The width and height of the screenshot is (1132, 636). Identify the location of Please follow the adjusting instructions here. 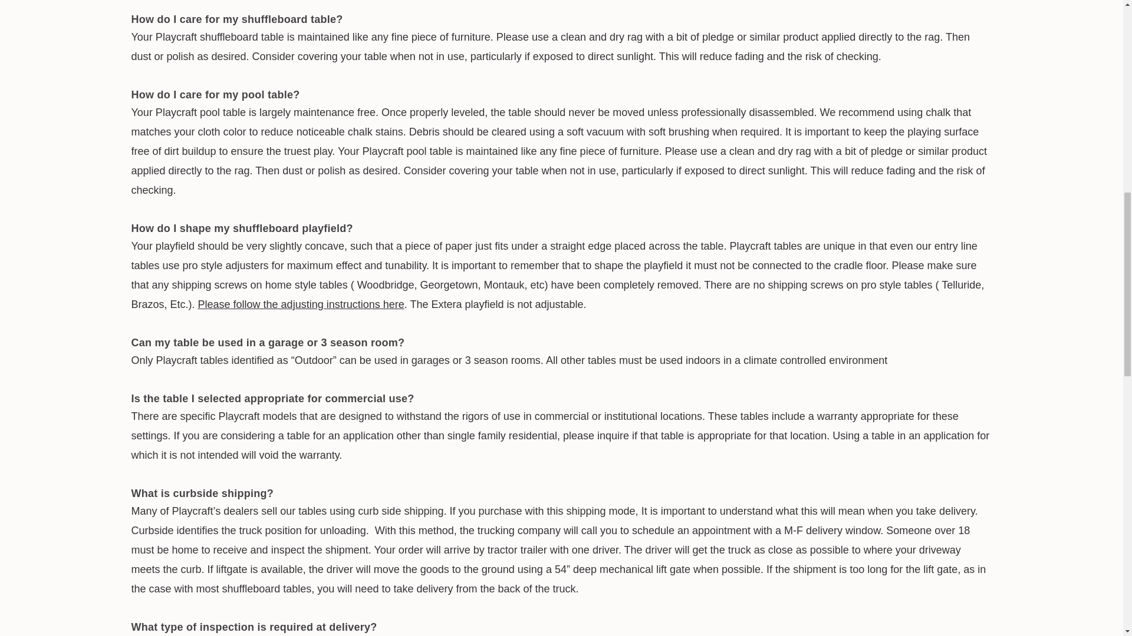
(301, 304).